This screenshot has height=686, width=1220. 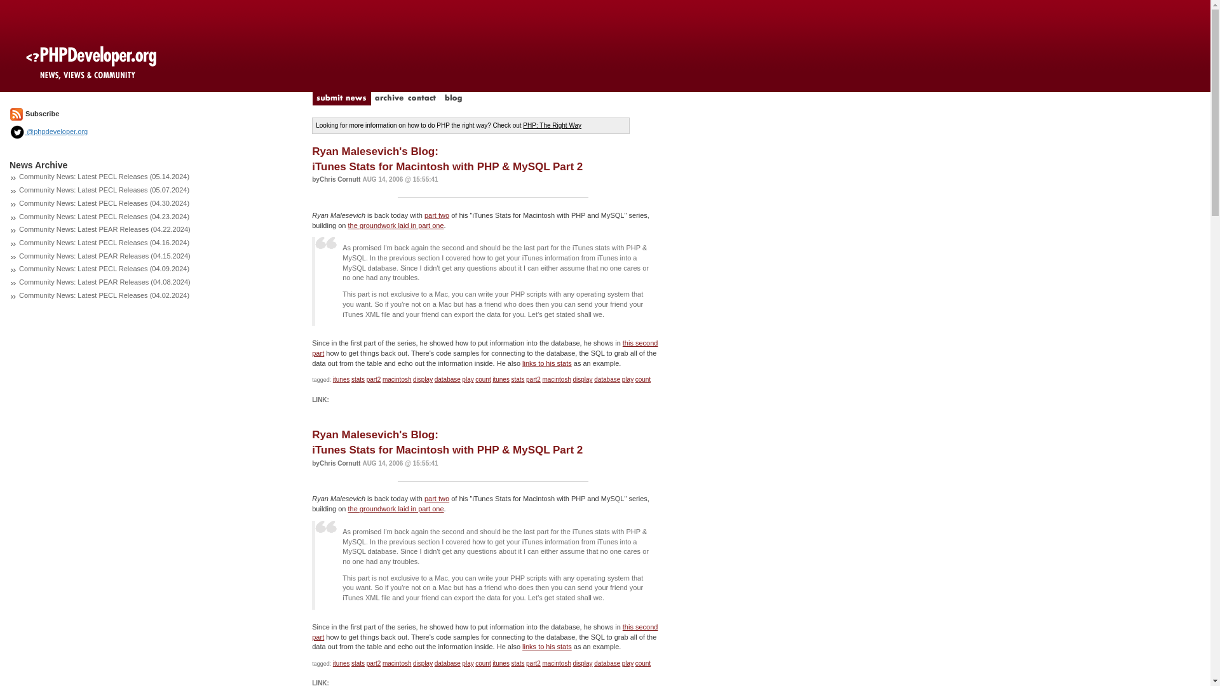 I want to click on itunes, so click(x=501, y=379).